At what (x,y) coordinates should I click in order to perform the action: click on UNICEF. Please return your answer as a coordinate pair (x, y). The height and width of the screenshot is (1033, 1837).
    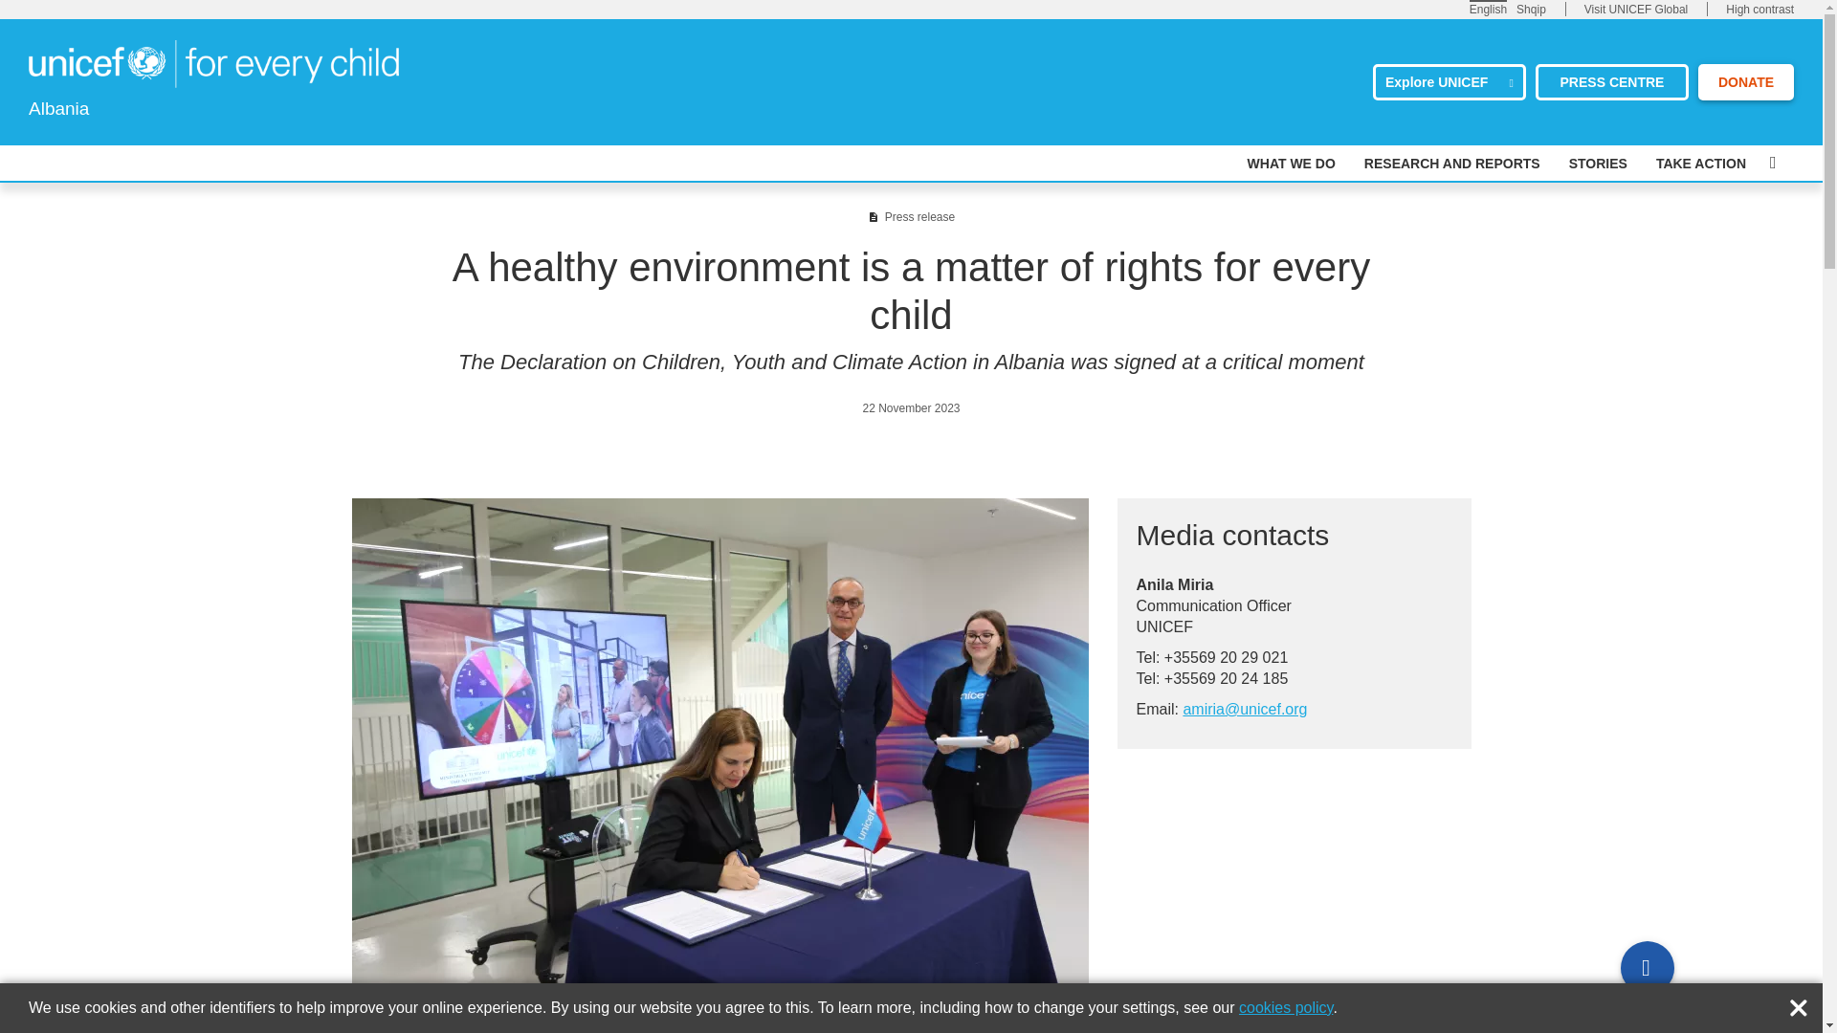
    Looking at the image, I should click on (213, 62).